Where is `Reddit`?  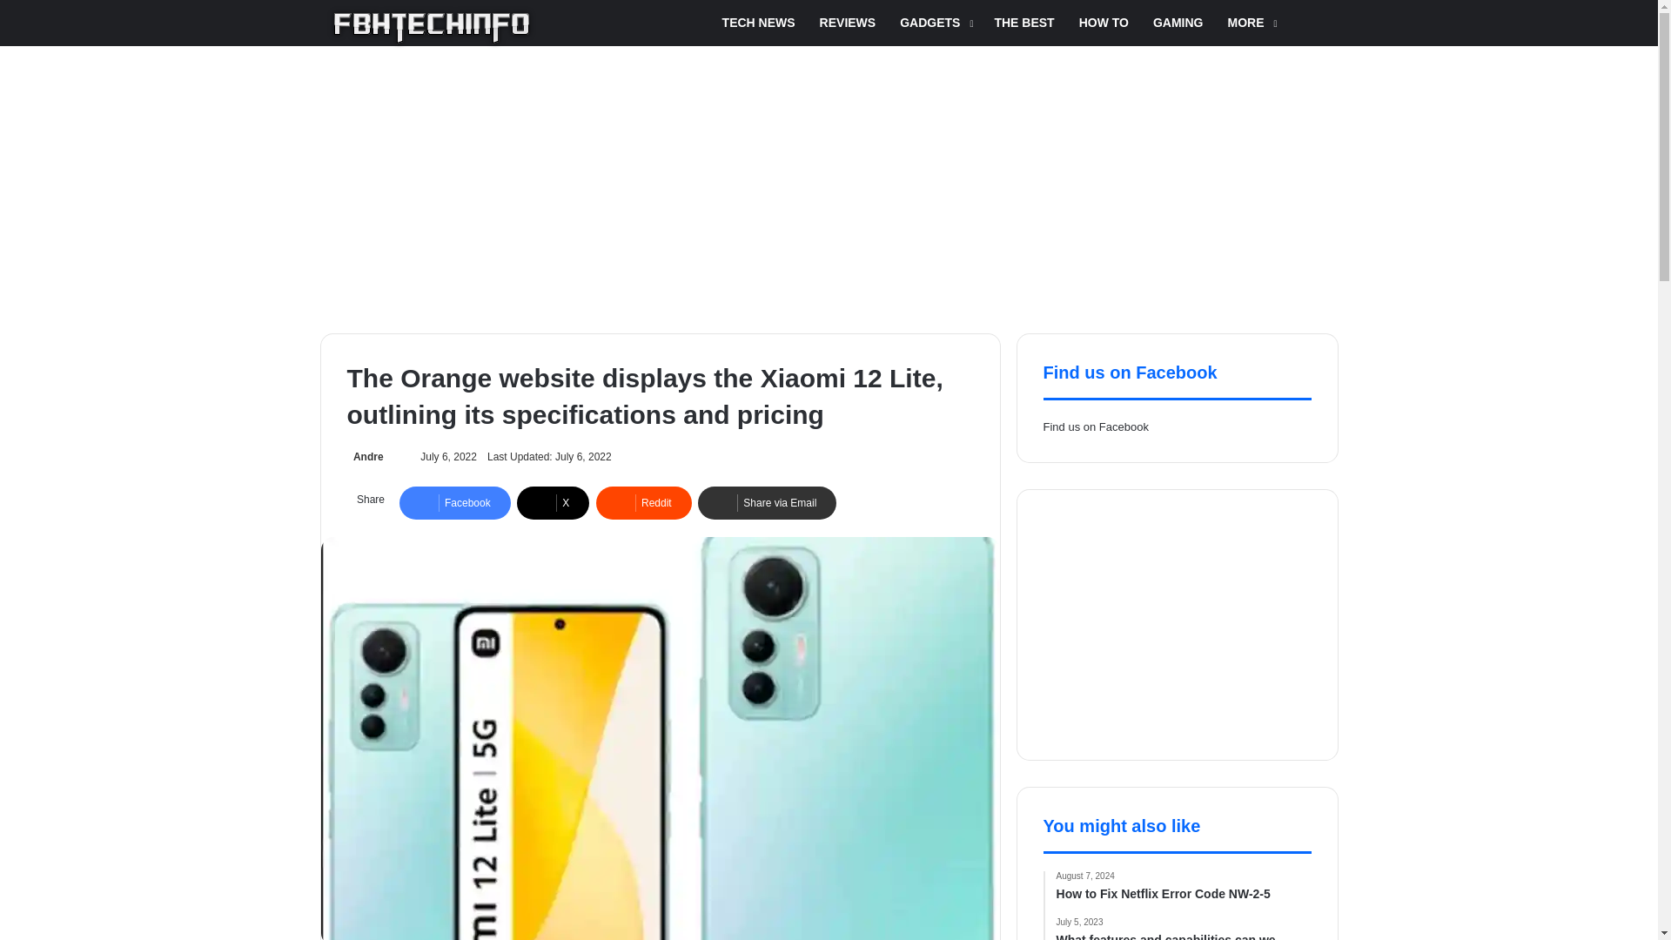
Reddit is located at coordinates (644, 503).